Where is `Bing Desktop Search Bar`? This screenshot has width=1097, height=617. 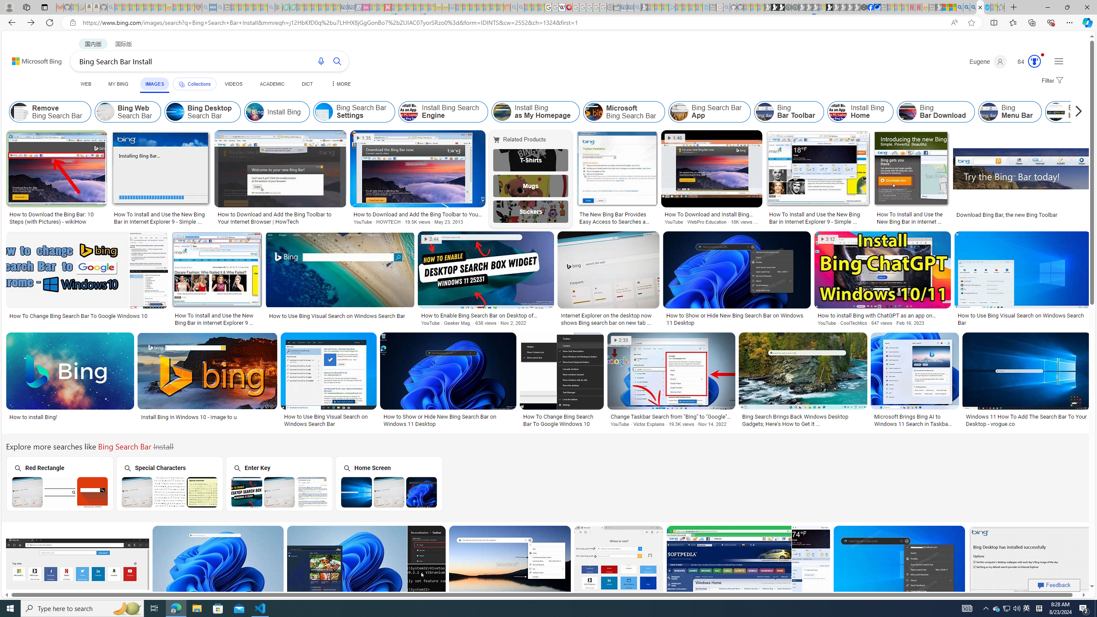
Bing Desktop Search Bar is located at coordinates (175, 112).